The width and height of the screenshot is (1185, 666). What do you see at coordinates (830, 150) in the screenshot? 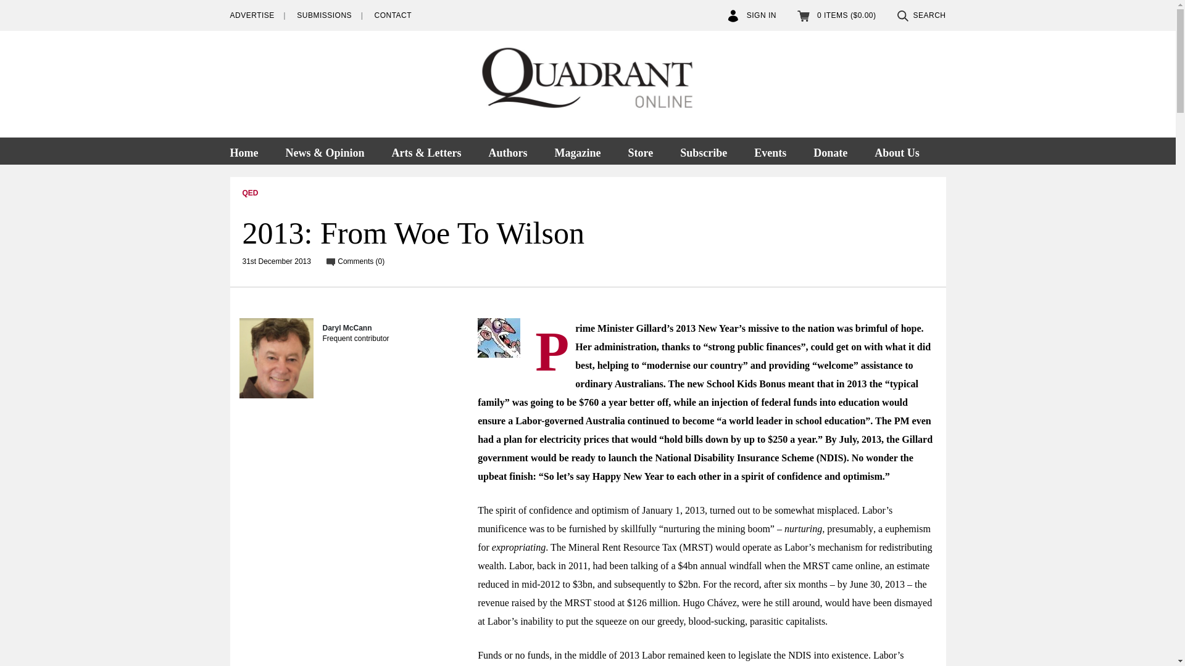
I see `Donate` at bounding box center [830, 150].